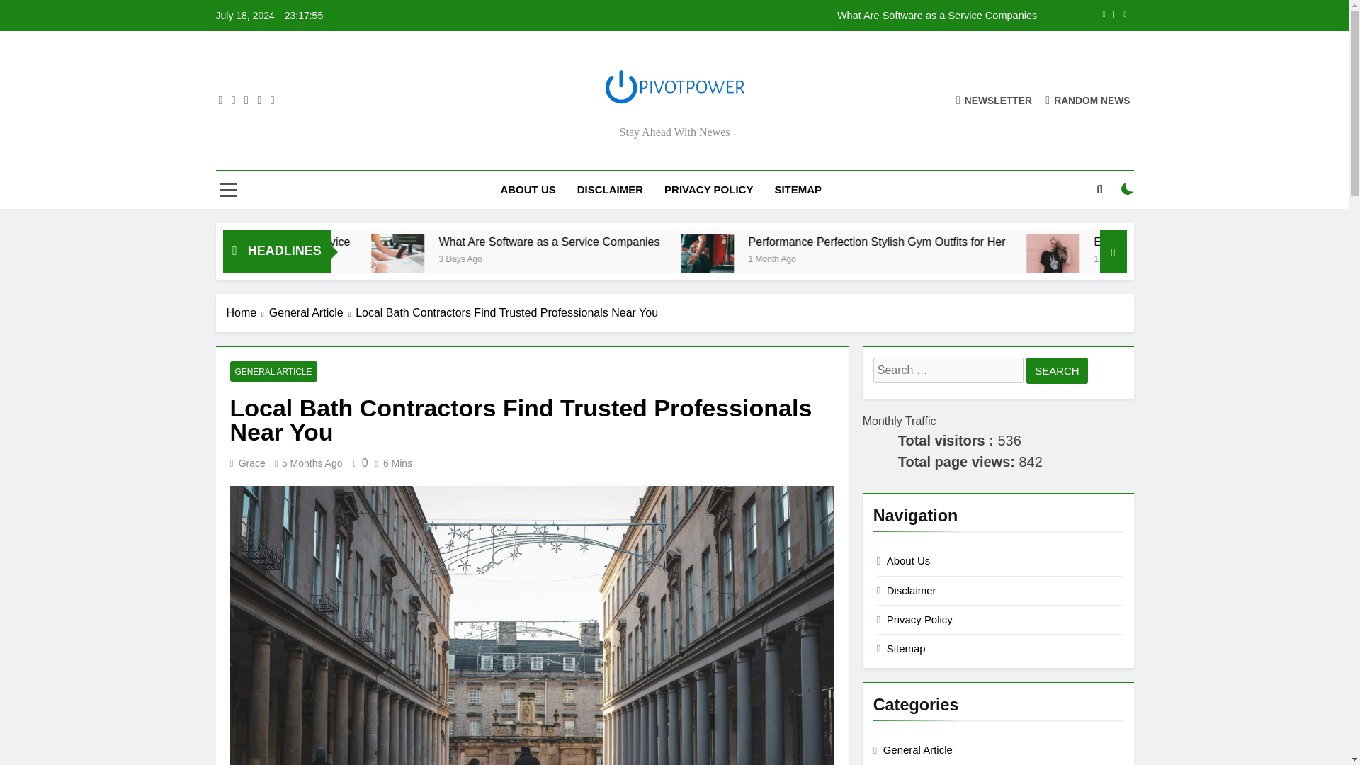 The image size is (1360, 765). I want to click on What Are Software as a Service Companies, so click(536, 261).